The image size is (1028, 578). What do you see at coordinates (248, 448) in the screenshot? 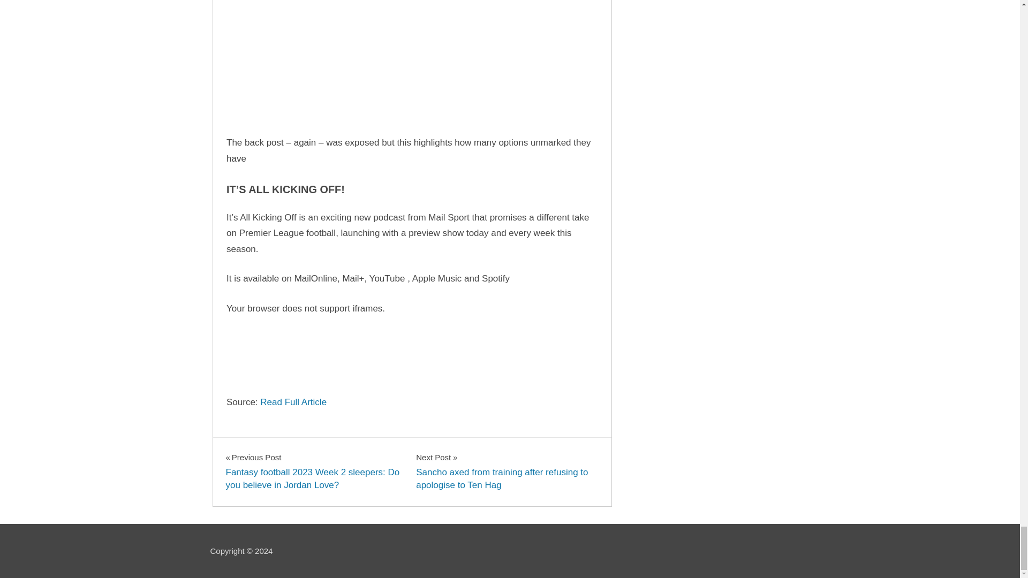
I see `SOCCER` at bounding box center [248, 448].